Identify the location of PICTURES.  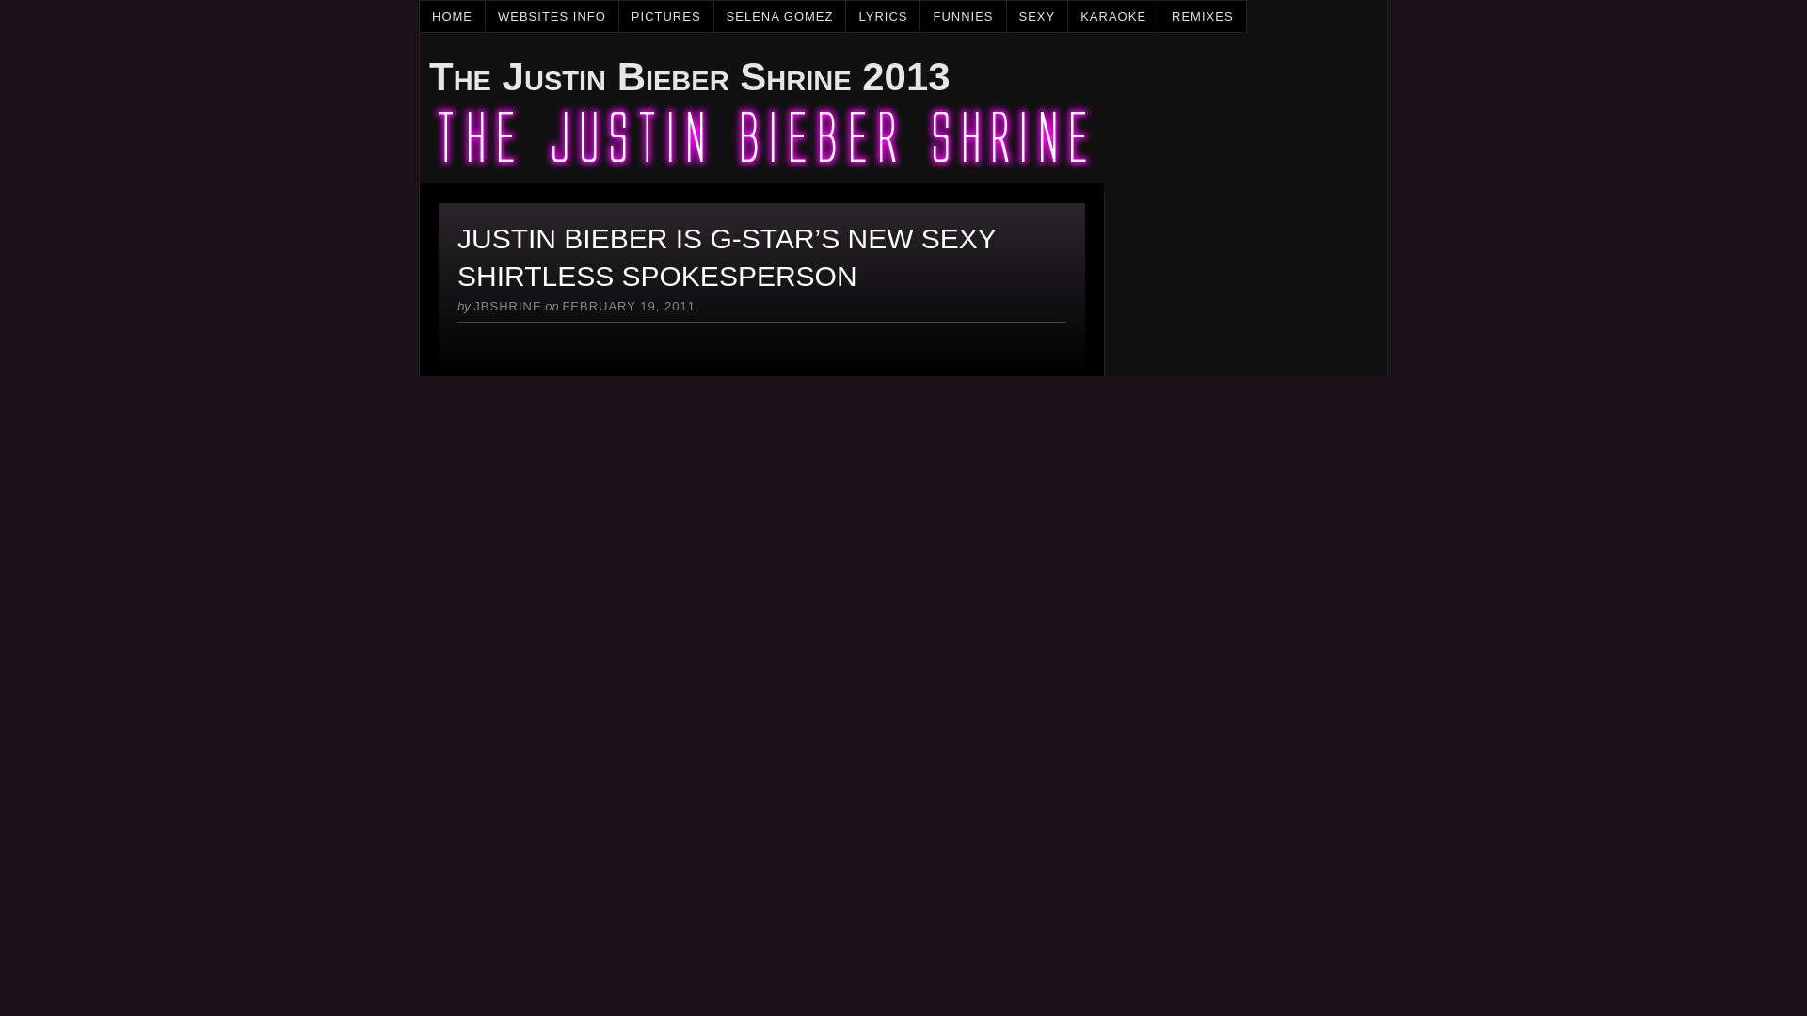
(666, 16).